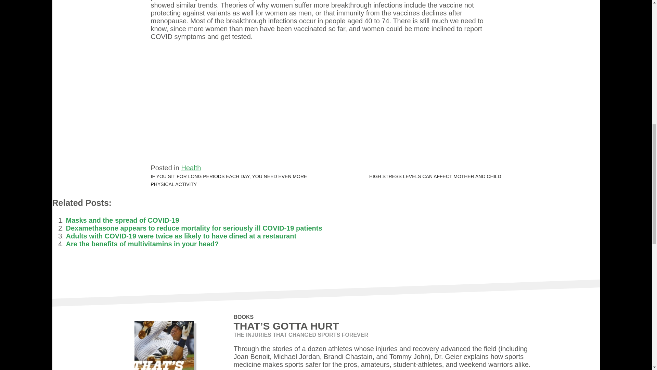 Image resolution: width=657 pixels, height=370 pixels. I want to click on Masks and the spread of COVID-19, so click(122, 220).